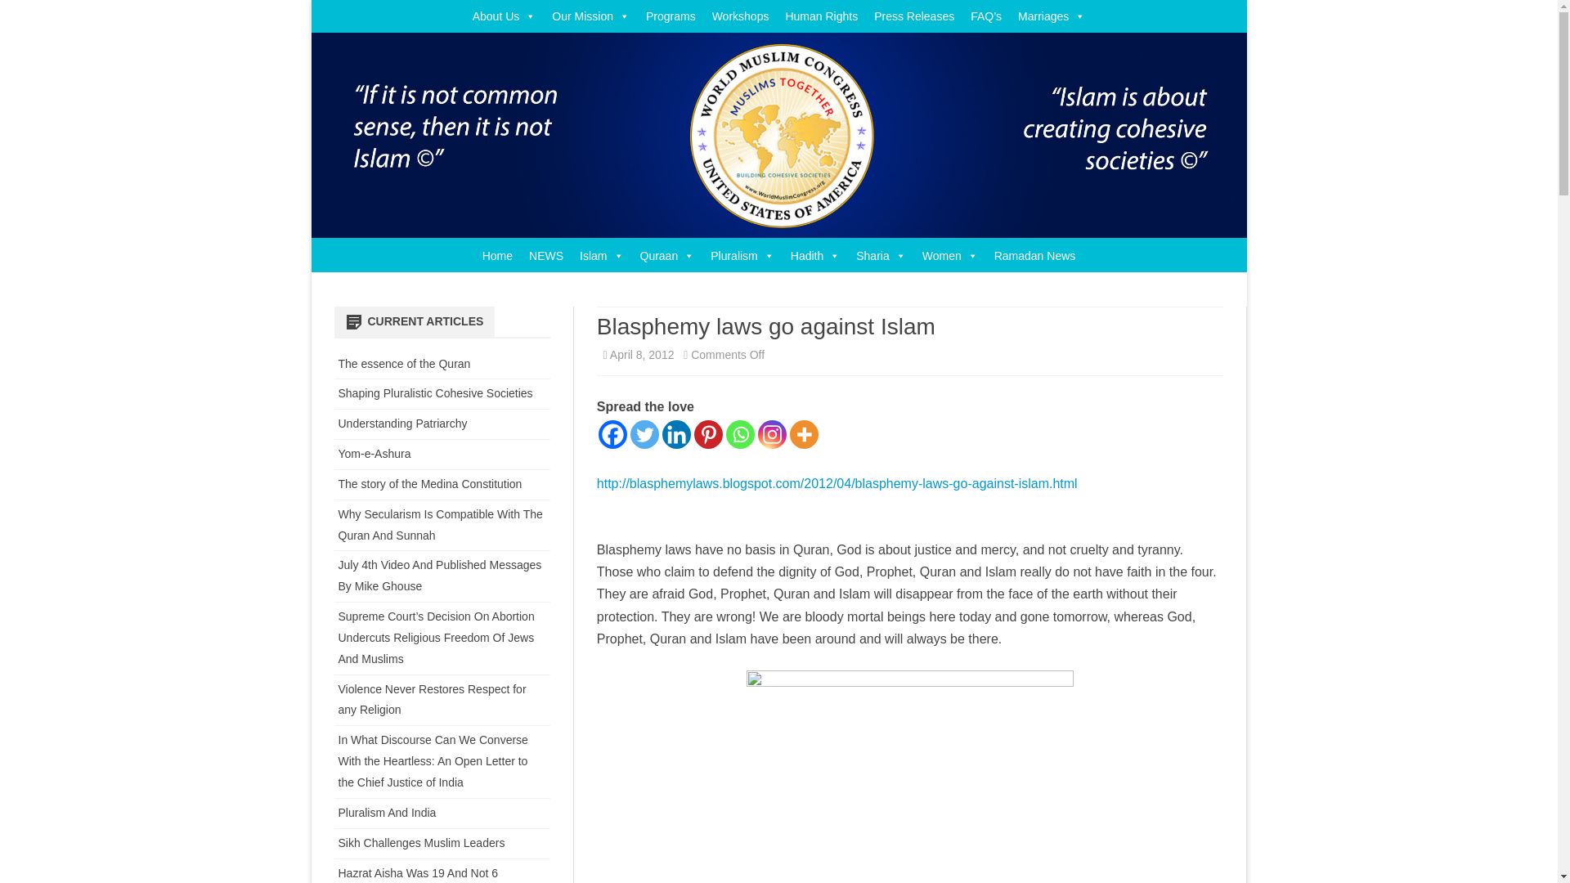 The height and width of the screenshot is (883, 1570). What do you see at coordinates (505, 16) in the screenshot?
I see `About Us` at bounding box center [505, 16].